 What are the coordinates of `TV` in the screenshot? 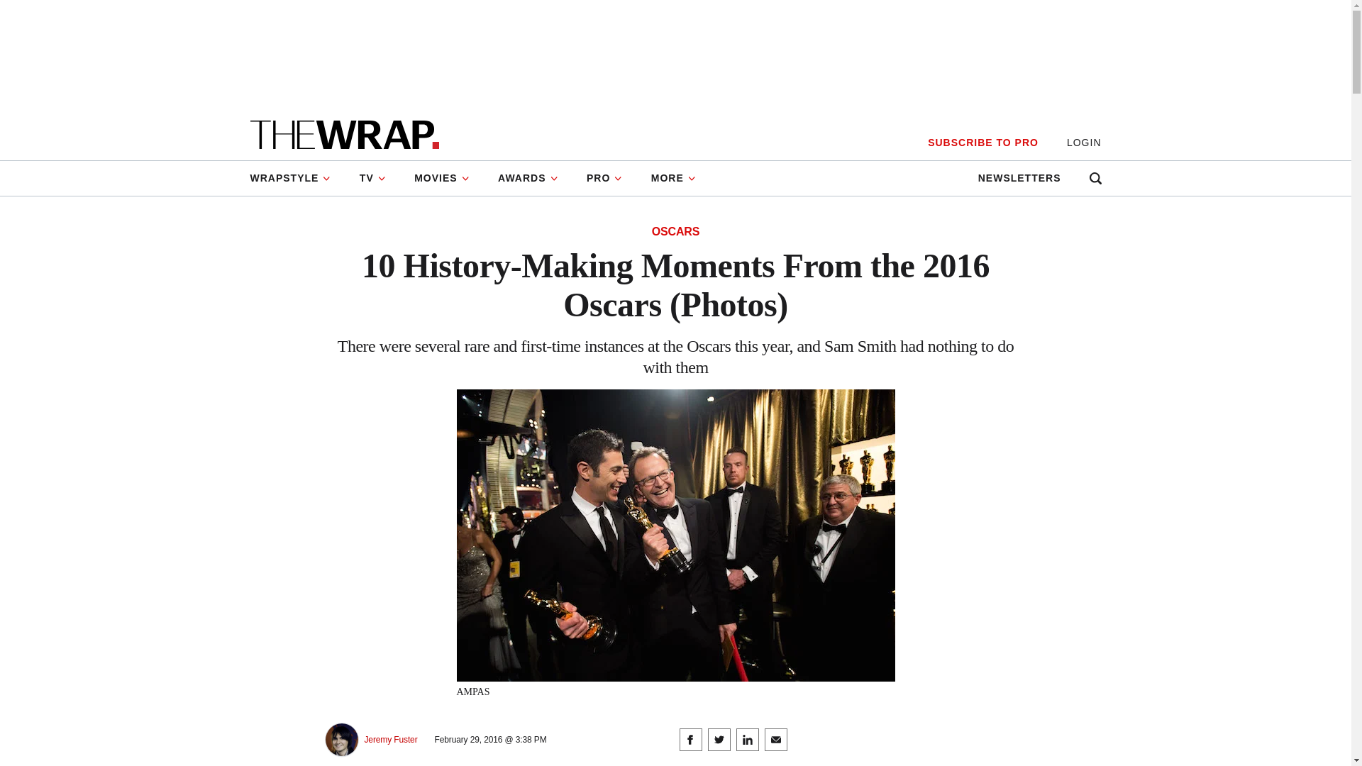 It's located at (373, 178).